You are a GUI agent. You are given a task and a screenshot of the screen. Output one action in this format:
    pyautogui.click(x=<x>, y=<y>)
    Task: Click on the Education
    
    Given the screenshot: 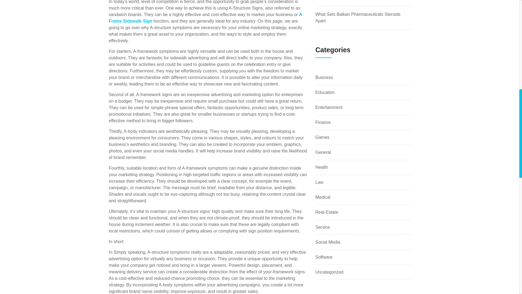 What is the action you would take?
    pyautogui.click(x=325, y=93)
    